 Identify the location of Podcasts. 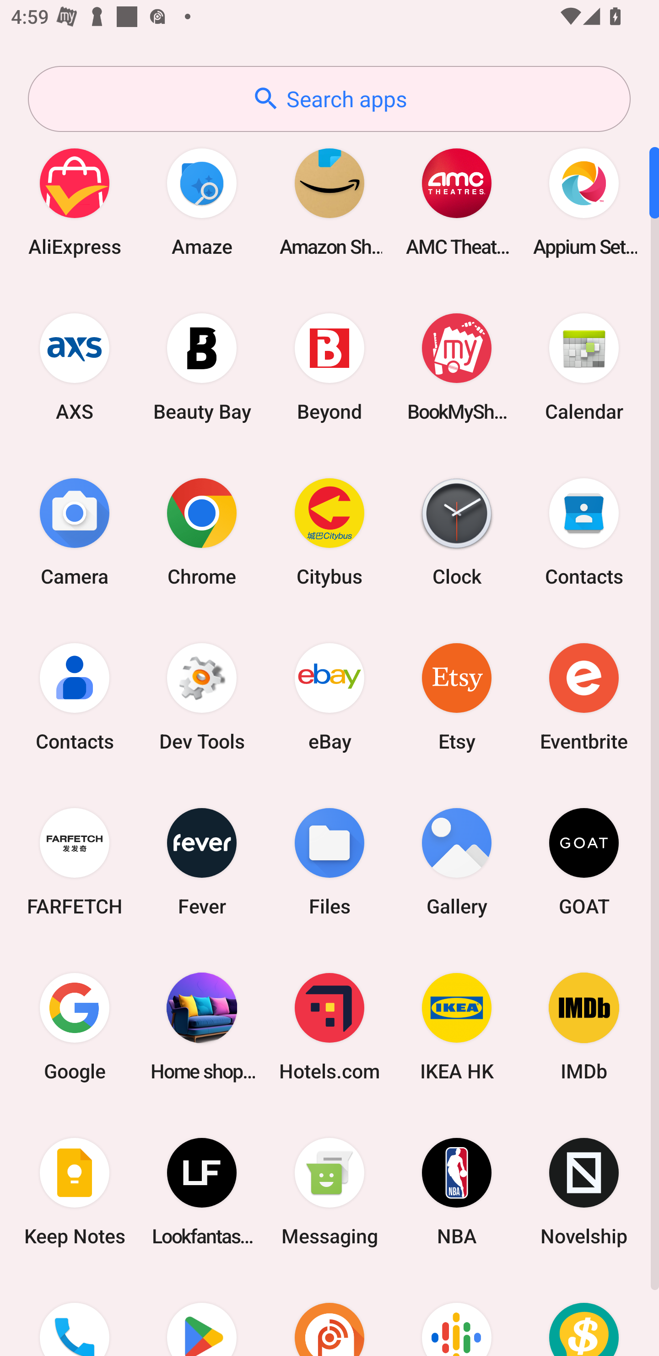
(457, 1315).